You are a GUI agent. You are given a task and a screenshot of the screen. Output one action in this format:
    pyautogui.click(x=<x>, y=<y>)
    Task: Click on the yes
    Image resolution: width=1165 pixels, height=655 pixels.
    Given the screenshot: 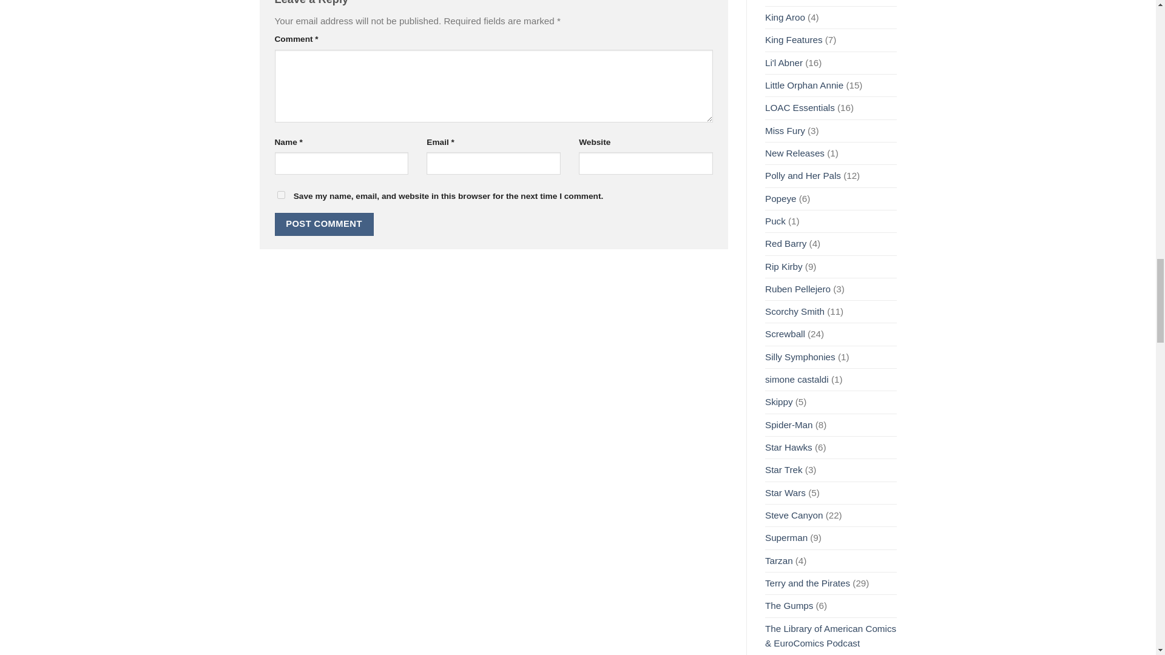 What is the action you would take?
    pyautogui.click(x=280, y=195)
    